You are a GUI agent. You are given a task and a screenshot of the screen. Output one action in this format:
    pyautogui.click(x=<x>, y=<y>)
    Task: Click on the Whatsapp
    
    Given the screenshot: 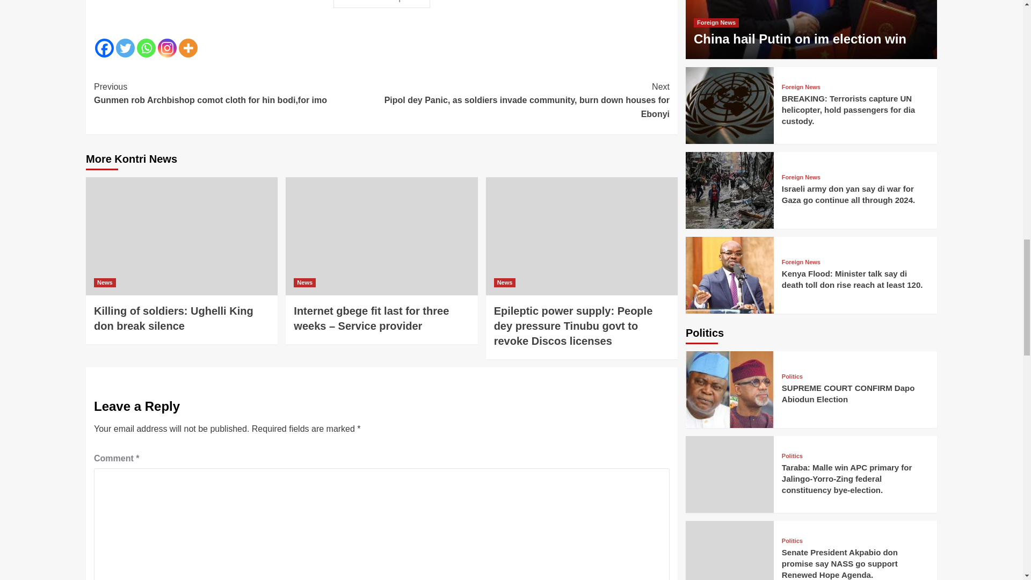 What is the action you would take?
    pyautogui.click(x=146, y=48)
    